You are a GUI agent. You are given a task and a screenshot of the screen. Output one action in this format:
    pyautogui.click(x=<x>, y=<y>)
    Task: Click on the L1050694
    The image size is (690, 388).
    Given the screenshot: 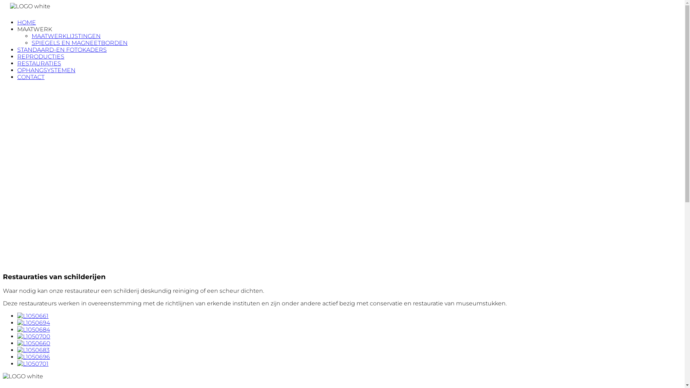 What is the action you would take?
    pyautogui.click(x=34, y=323)
    